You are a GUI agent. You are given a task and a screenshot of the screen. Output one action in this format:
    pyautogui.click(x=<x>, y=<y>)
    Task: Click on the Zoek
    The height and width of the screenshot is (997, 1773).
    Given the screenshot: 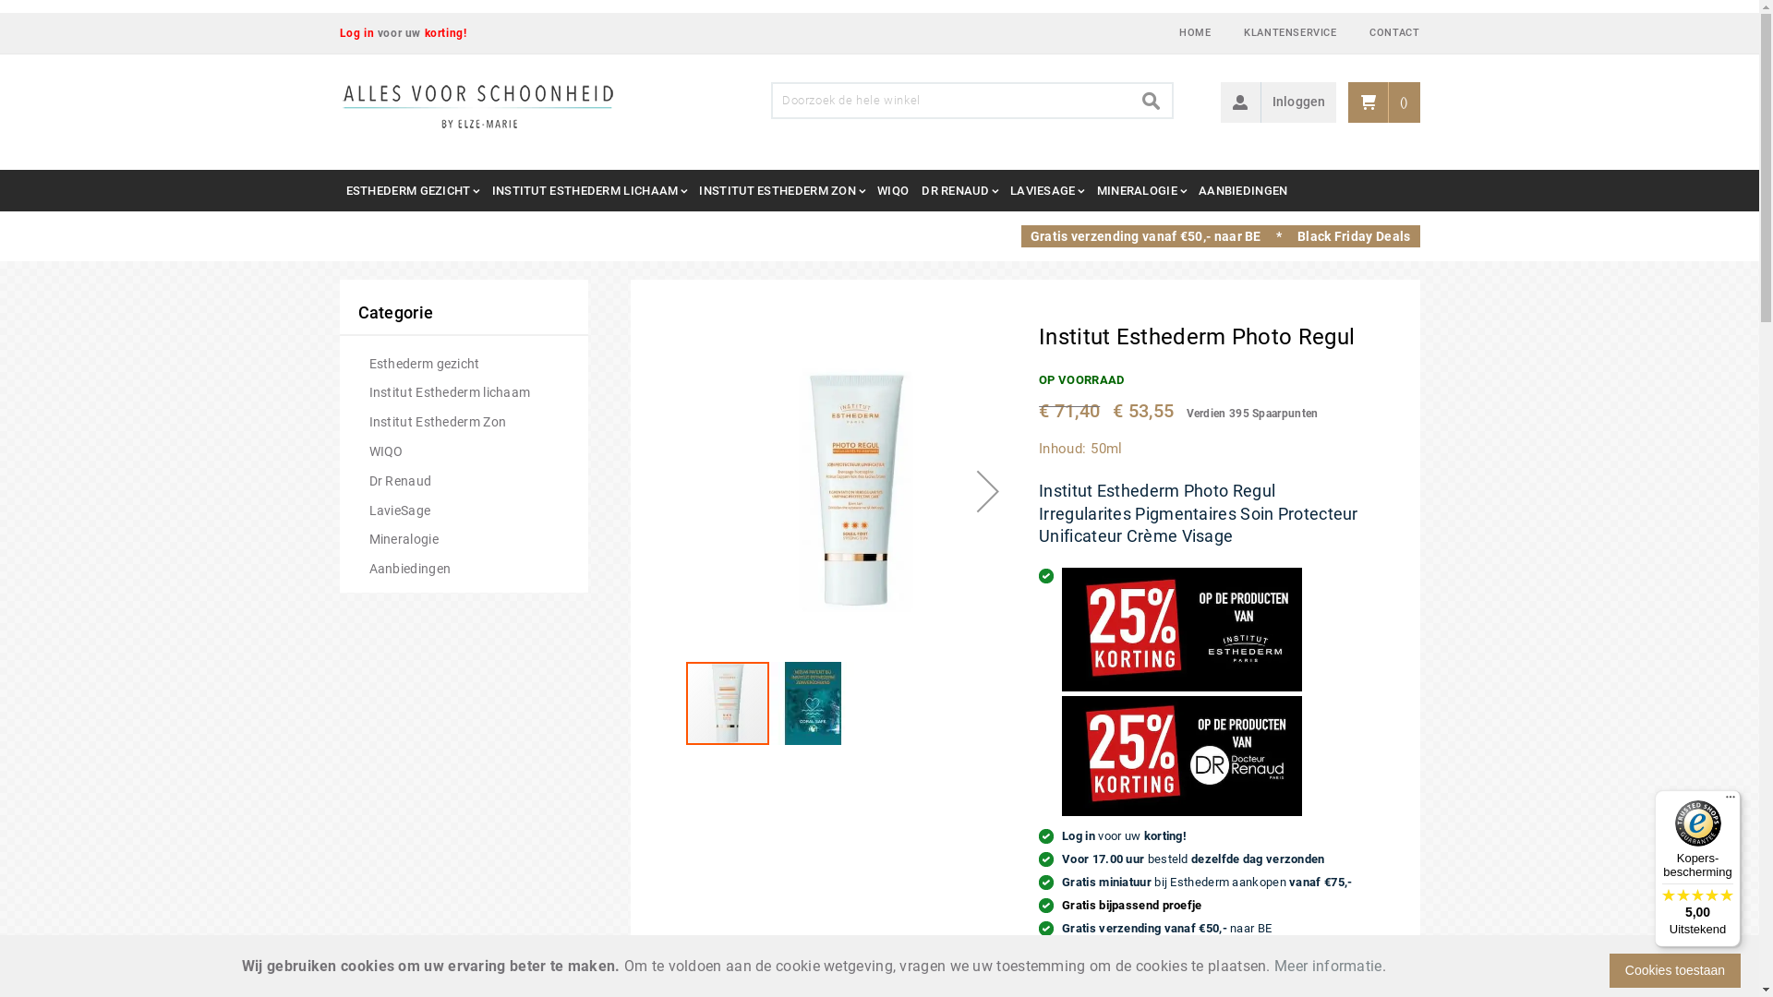 What is the action you would take?
    pyautogui.click(x=1152, y=101)
    